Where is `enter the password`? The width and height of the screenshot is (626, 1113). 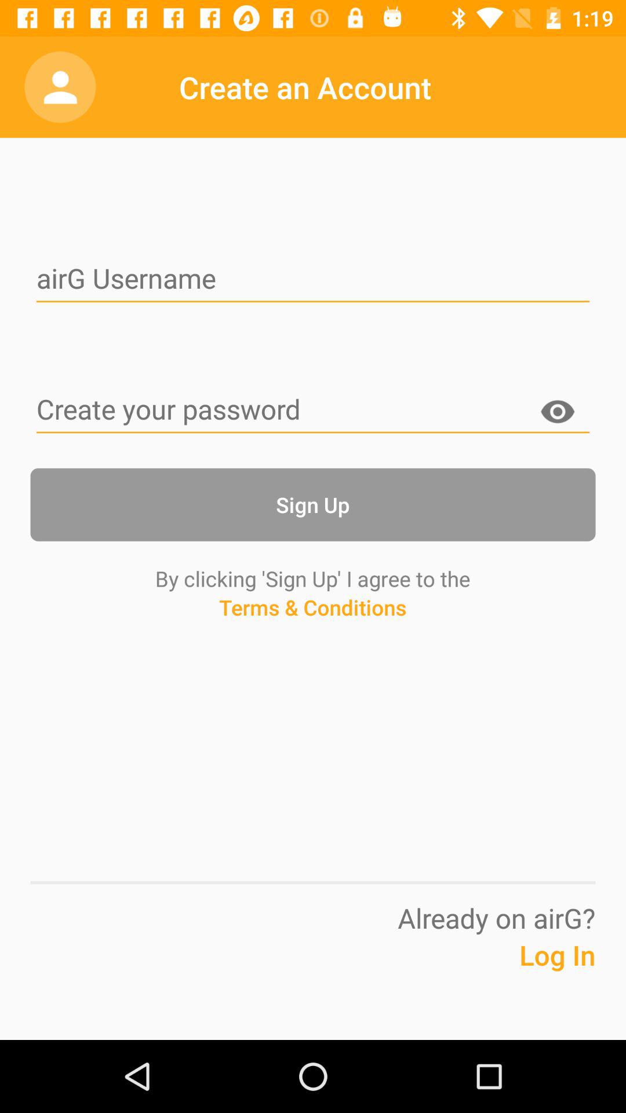
enter the password is located at coordinates (313, 410).